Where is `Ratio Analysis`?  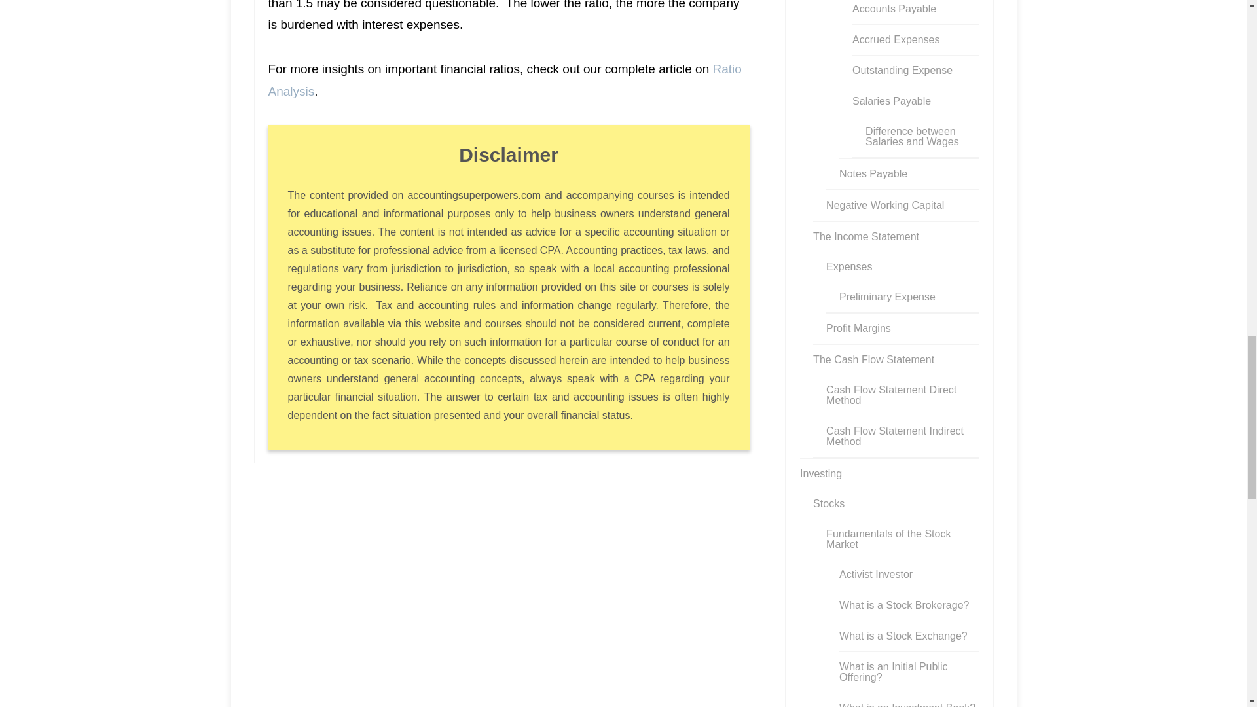
Ratio Analysis is located at coordinates (505, 80).